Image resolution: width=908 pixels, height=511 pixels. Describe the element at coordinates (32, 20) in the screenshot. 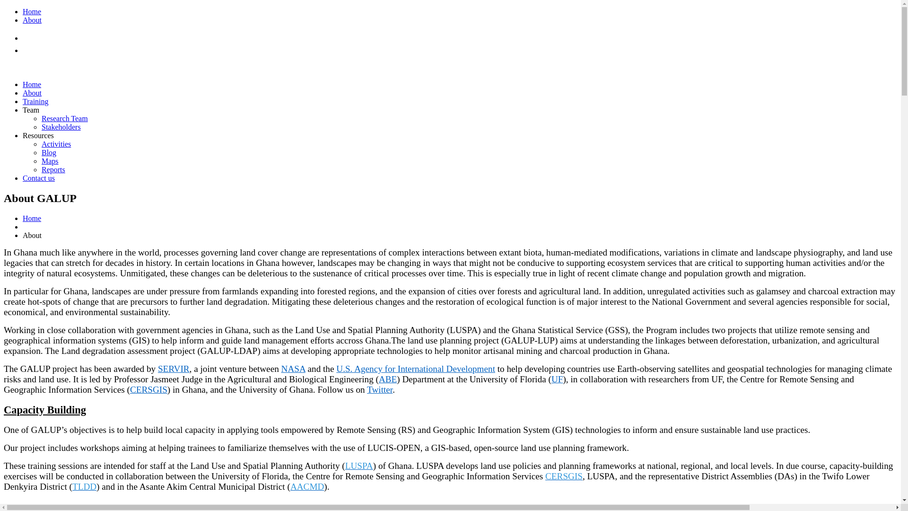

I see `About` at that location.